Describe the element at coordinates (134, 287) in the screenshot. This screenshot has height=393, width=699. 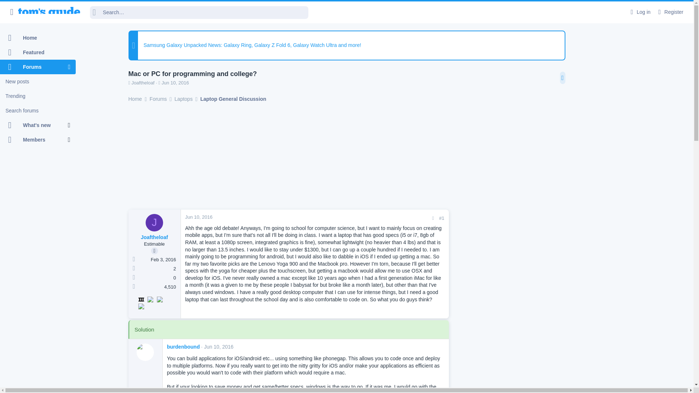
I see `Points` at that location.